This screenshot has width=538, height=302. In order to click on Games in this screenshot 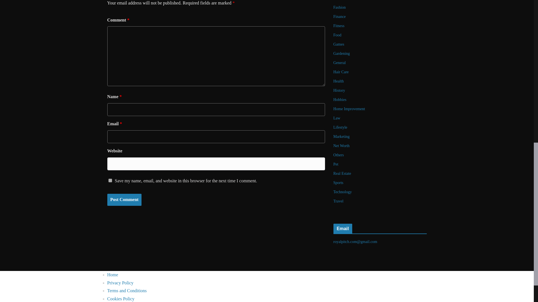, I will do `click(339, 44)`.